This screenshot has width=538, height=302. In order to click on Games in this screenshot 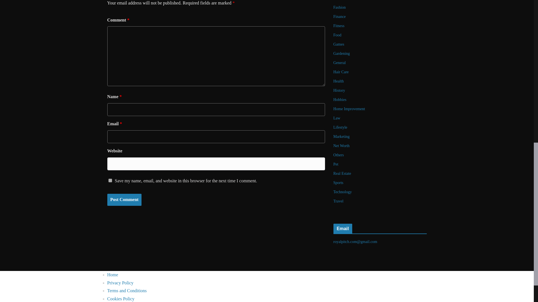, I will do `click(339, 44)`.